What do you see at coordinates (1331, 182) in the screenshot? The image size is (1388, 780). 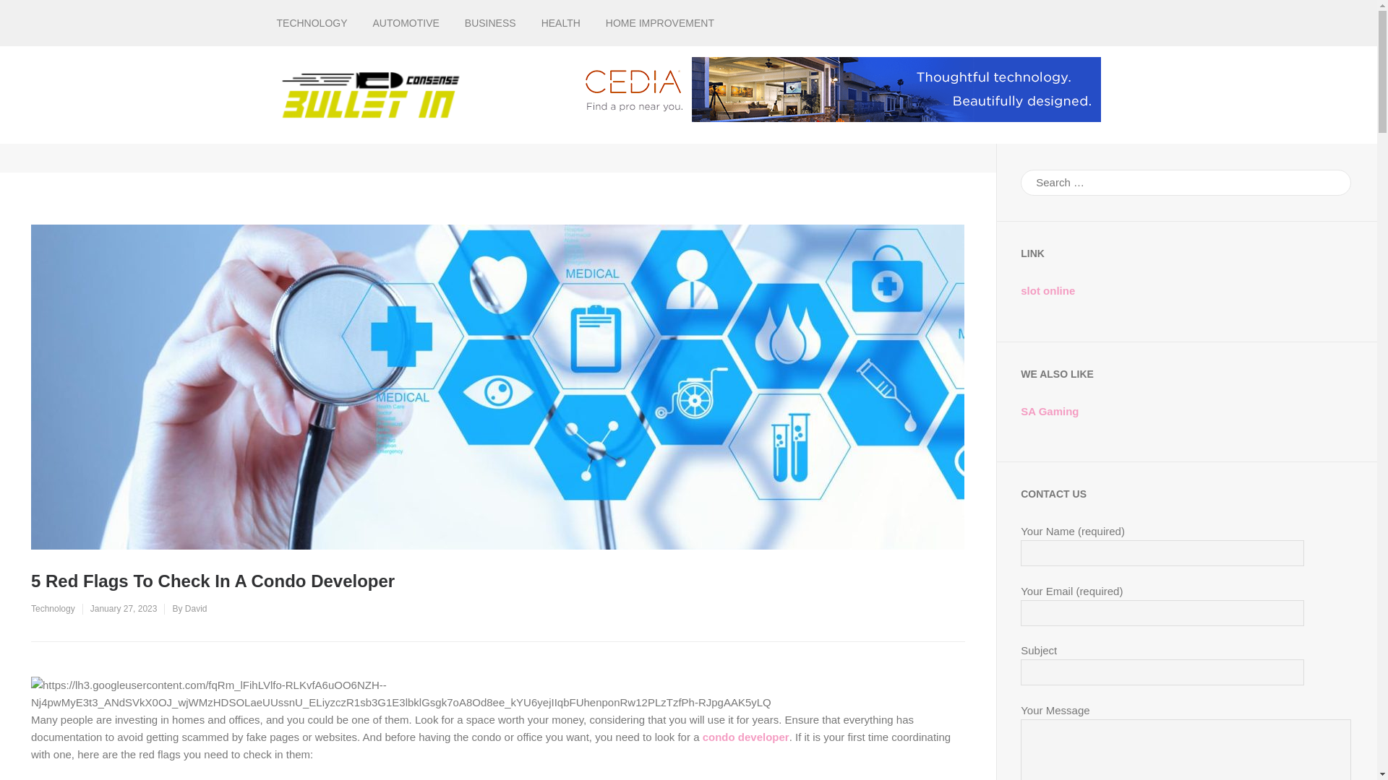 I see `Search` at bounding box center [1331, 182].